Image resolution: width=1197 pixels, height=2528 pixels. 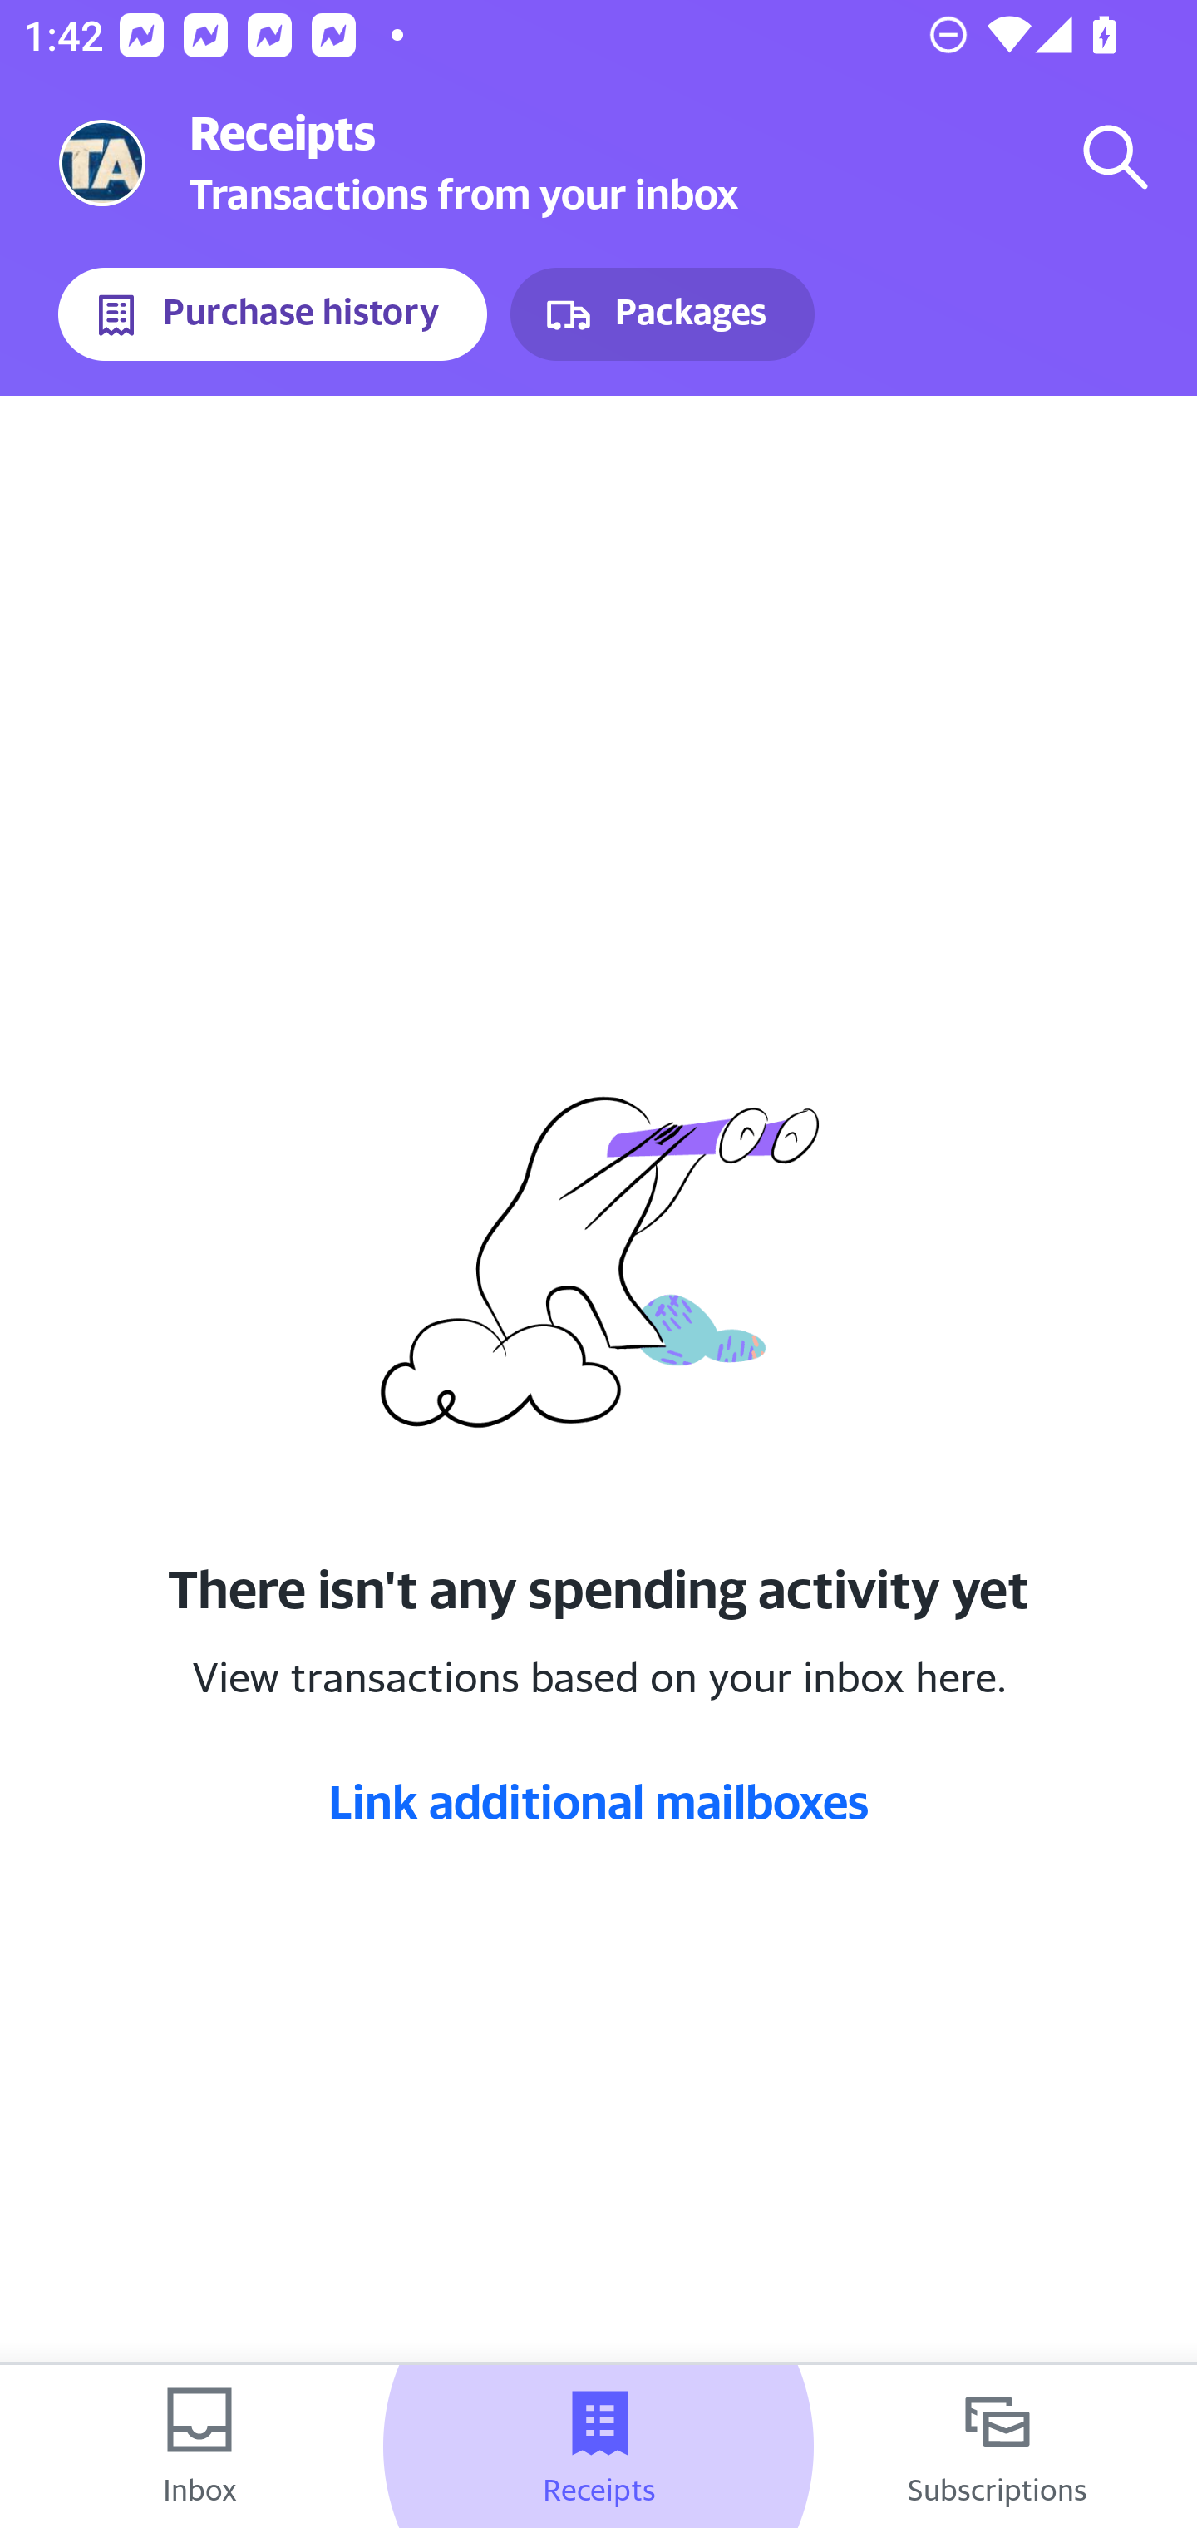 I want to click on Receipts, so click(x=598, y=2447).